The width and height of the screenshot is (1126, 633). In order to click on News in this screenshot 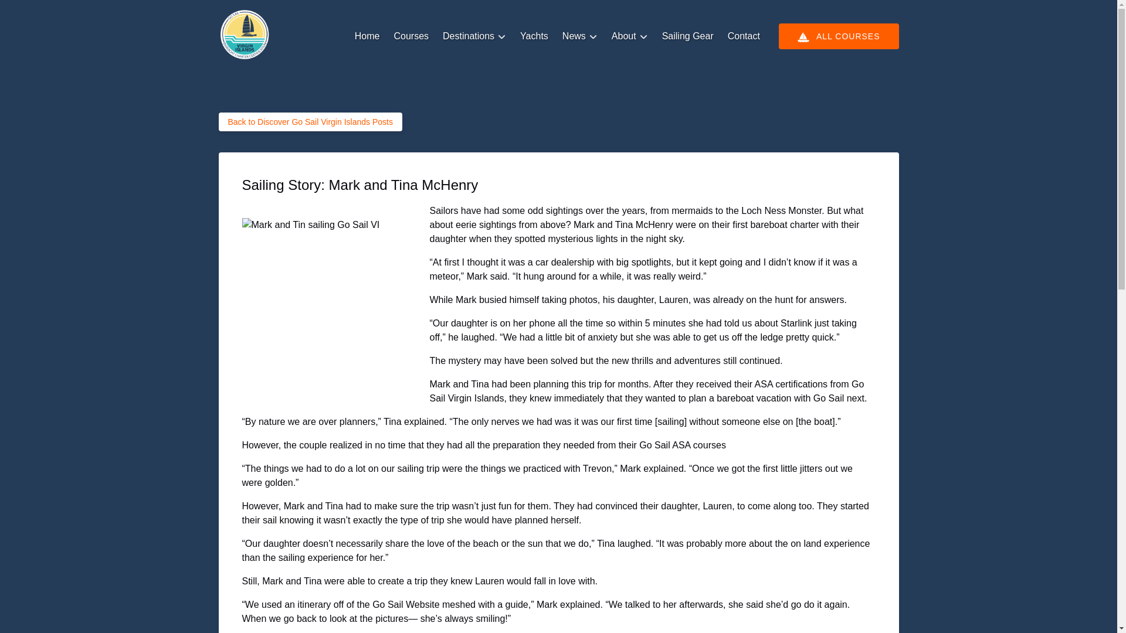, I will do `click(579, 36)`.